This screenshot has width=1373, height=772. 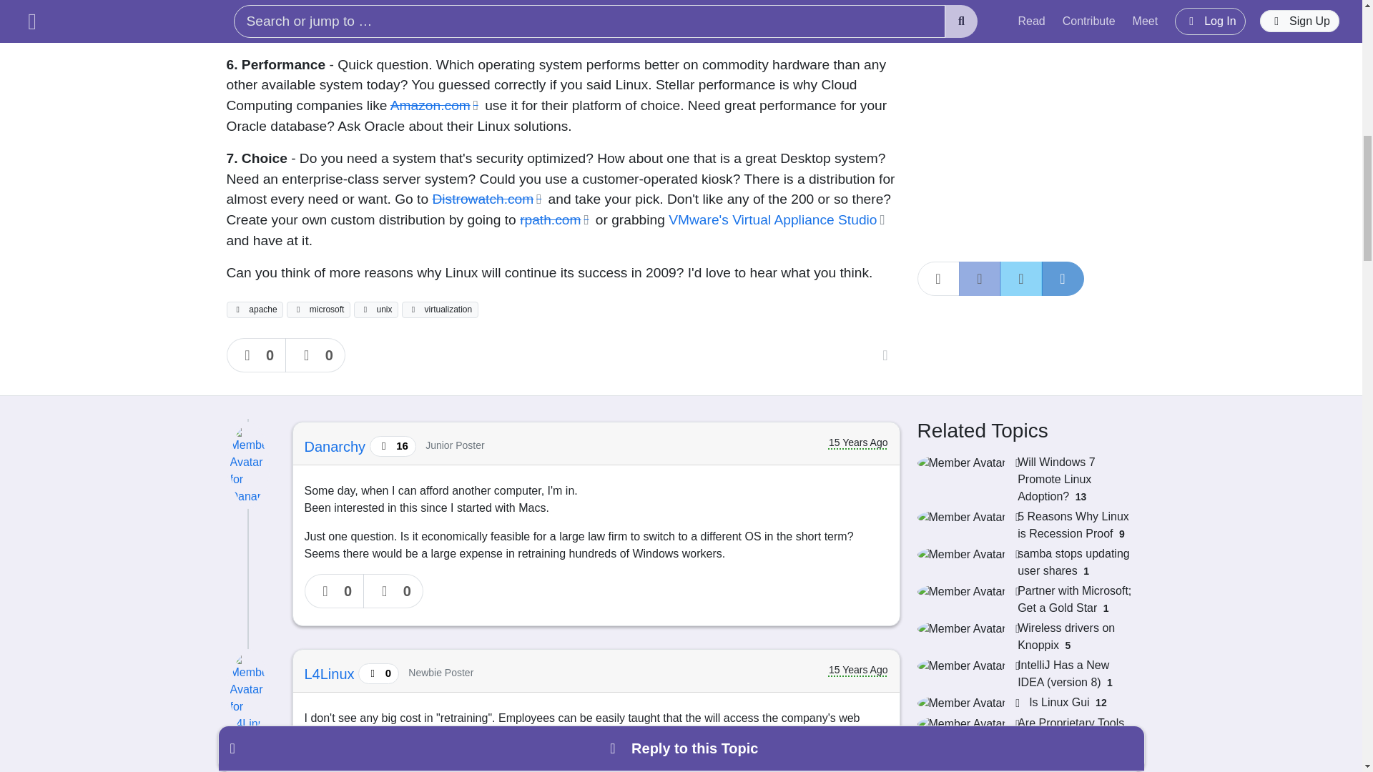 I want to click on rpath.com, so click(x=556, y=219).